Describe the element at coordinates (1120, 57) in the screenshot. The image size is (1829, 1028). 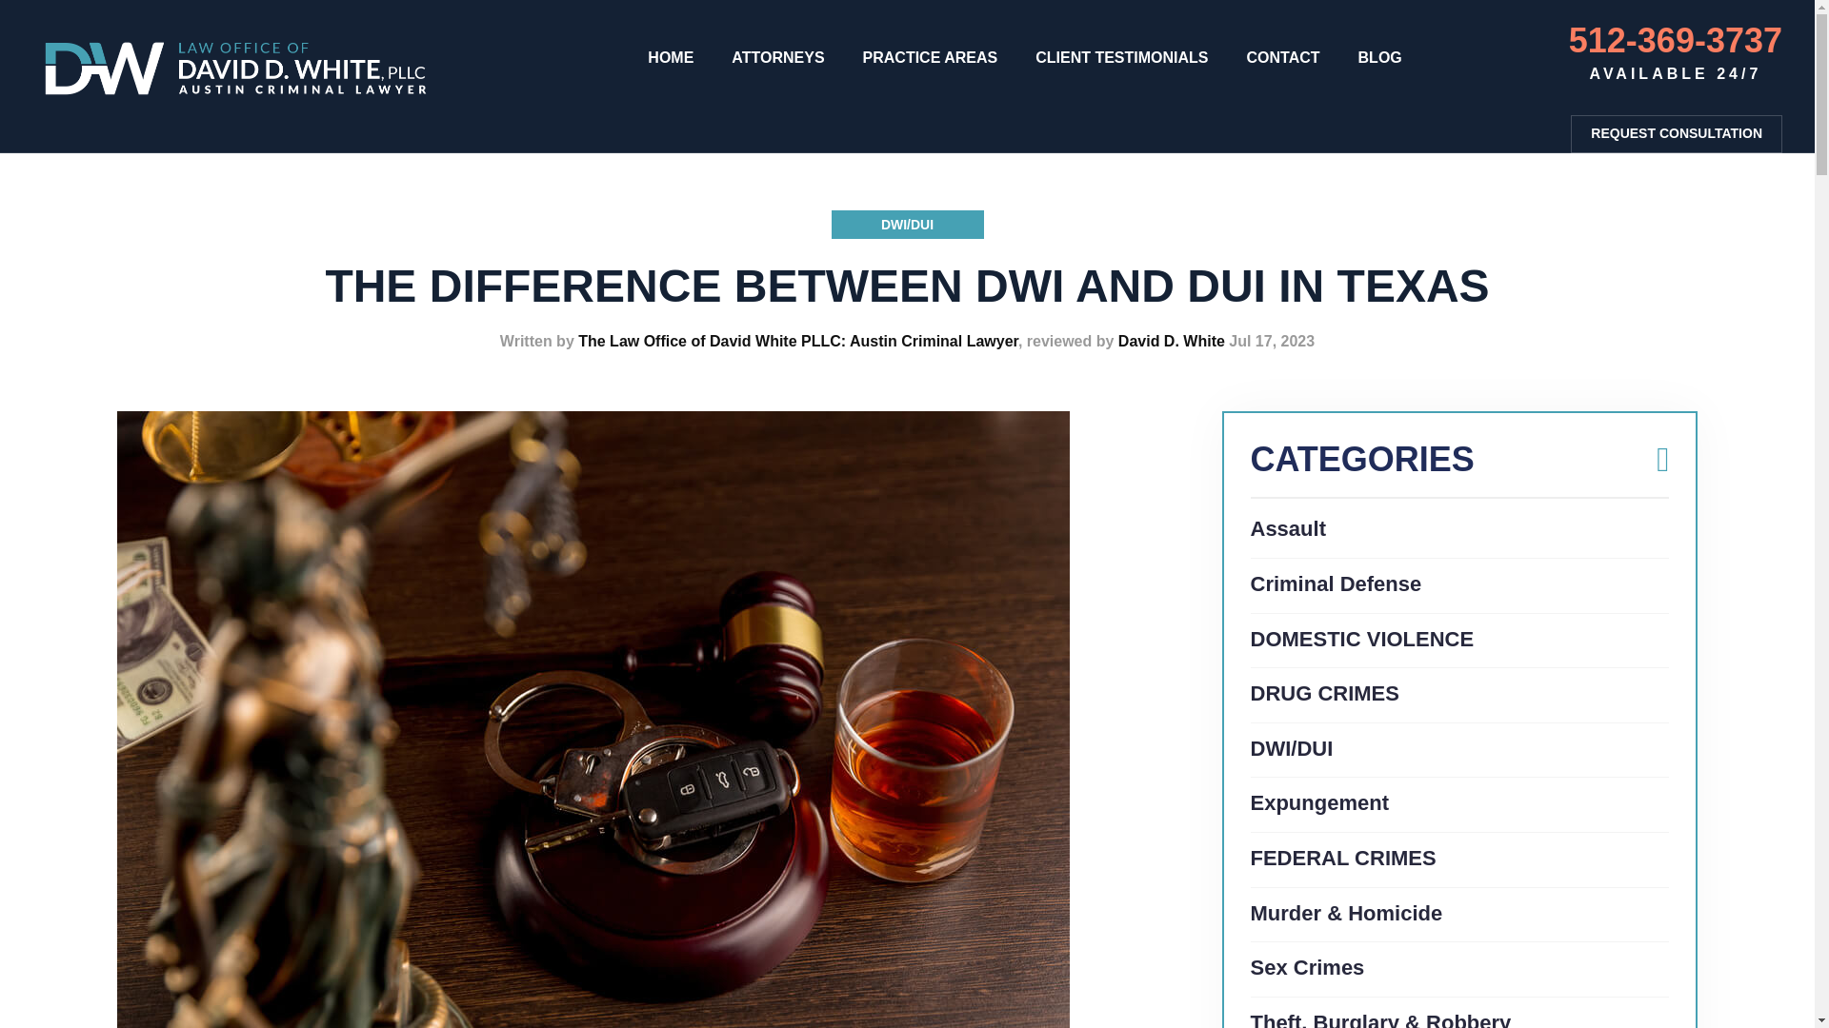
I see `CLIENT TESTIMONIALS` at that location.